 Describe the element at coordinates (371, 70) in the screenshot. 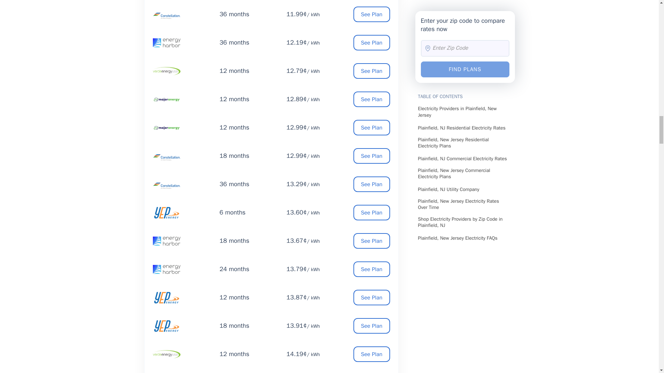

I see `See Plan` at that location.